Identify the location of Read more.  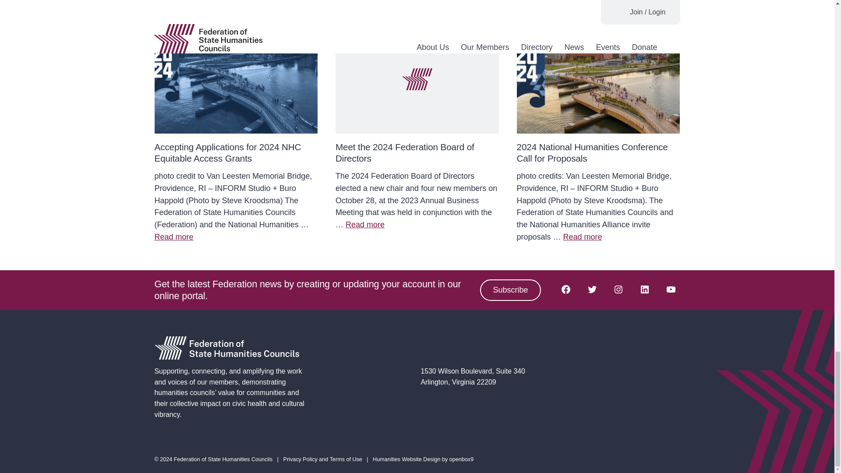
(583, 236).